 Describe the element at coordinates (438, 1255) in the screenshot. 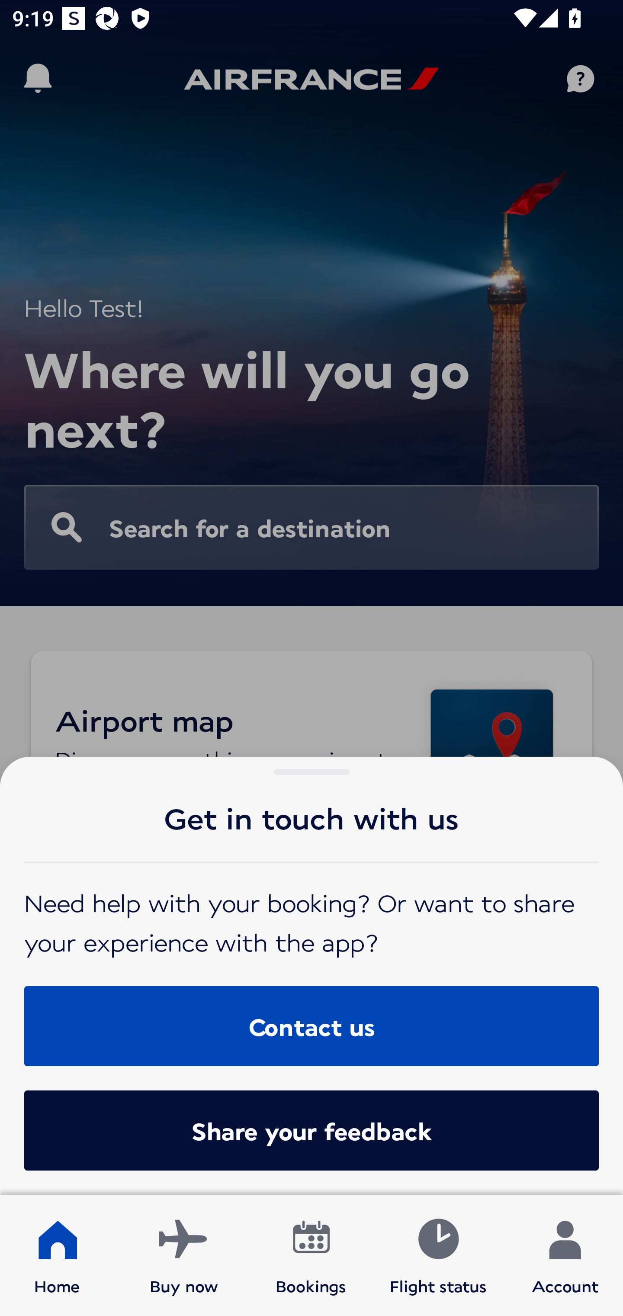

I see `Flight status` at that location.